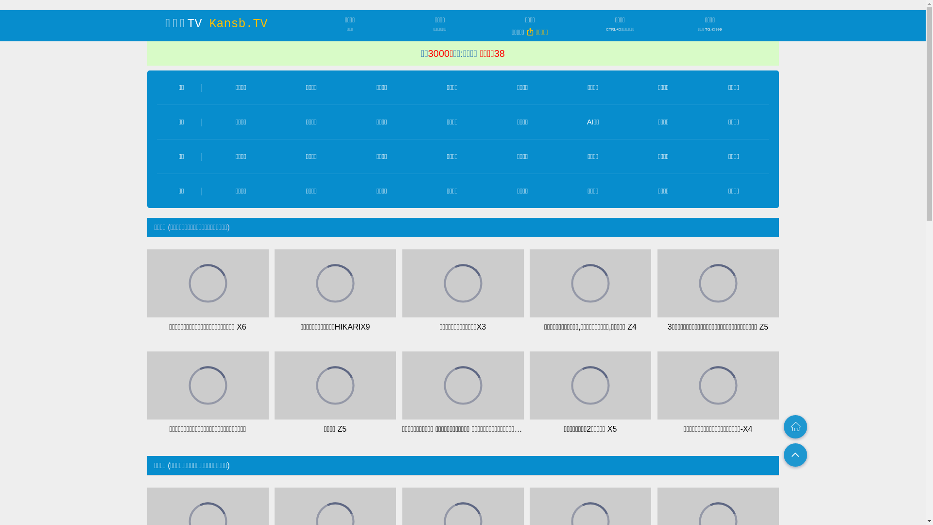  Describe the element at coordinates (238, 24) in the screenshot. I see `Kansb.TV` at that location.